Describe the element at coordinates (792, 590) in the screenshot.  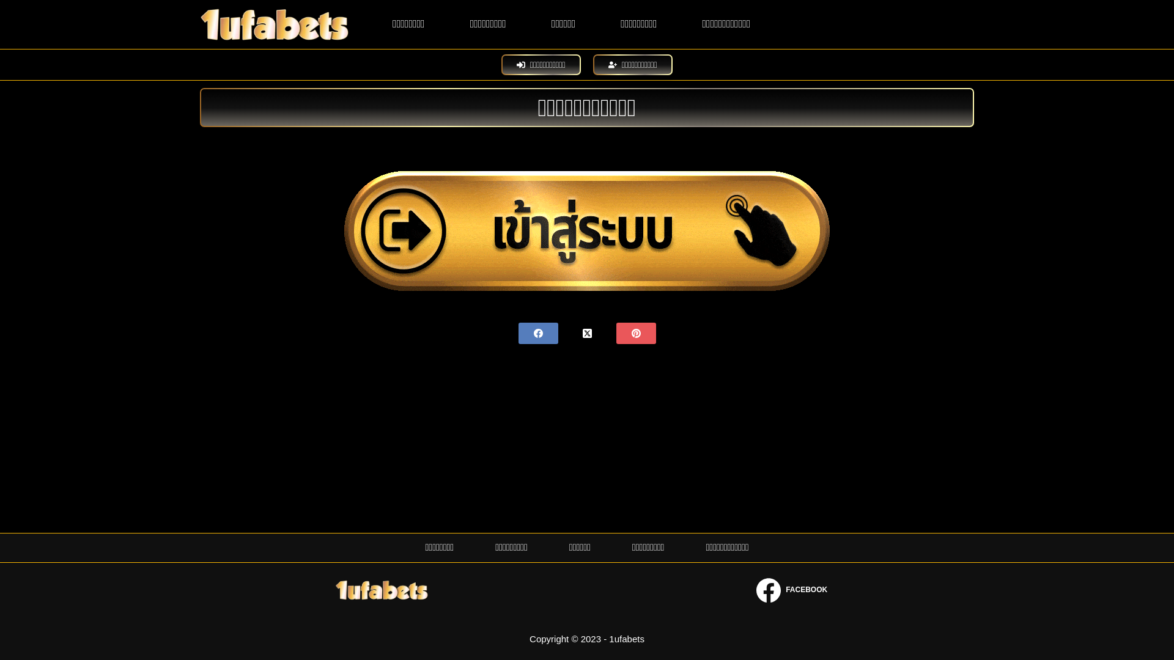
I see `FACEBOOK` at that location.